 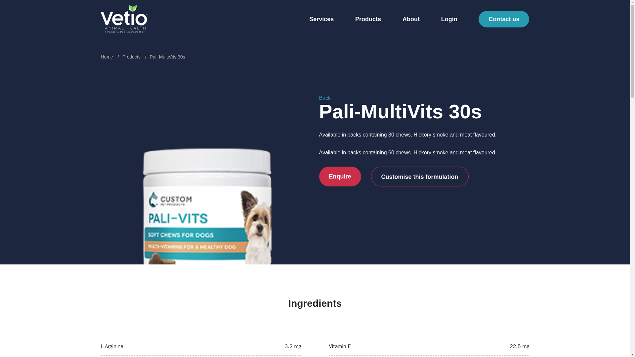 What do you see at coordinates (368, 20) in the screenshot?
I see `Products` at bounding box center [368, 20].